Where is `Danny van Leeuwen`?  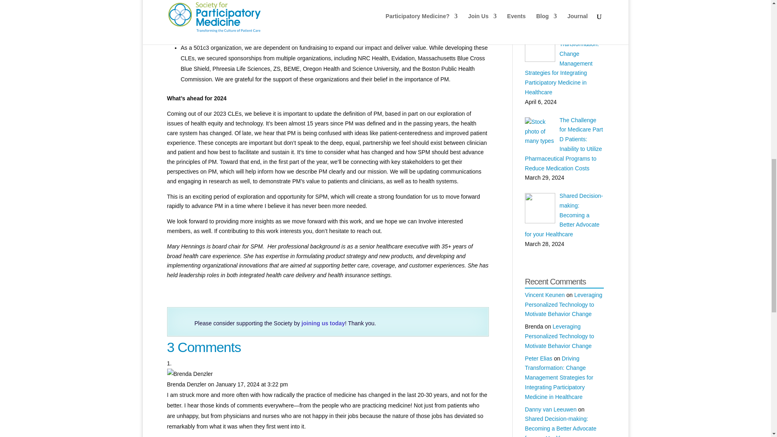 Danny van Leeuwen is located at coordinates (550, 409).